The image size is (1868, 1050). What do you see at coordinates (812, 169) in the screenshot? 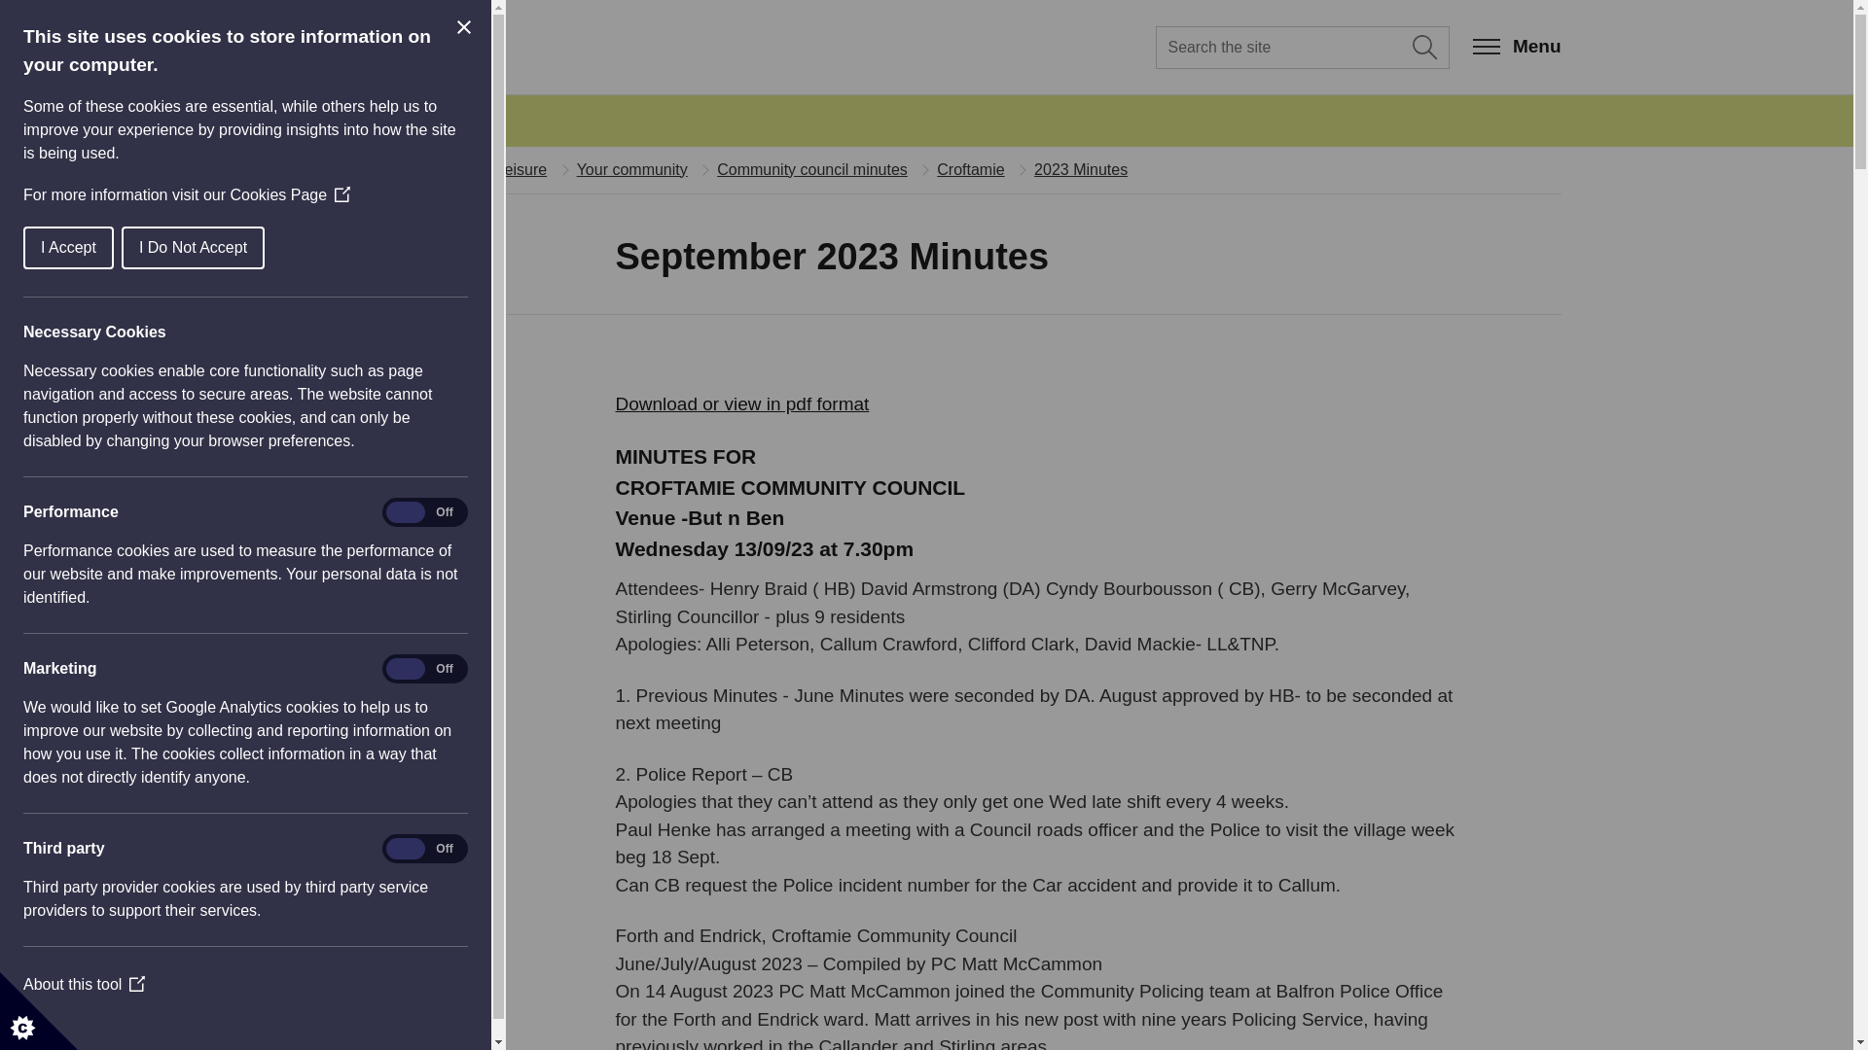
I see `Community council minutes` at bounding box center [812, 169].